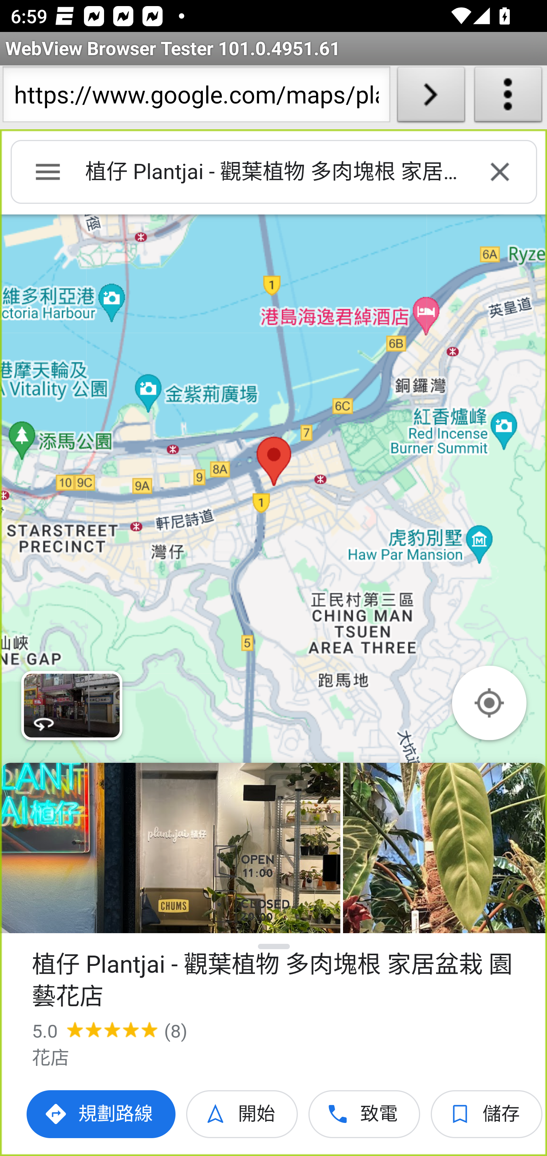 The width and height of the screenshot is (547, 1156). Describe the element at coordinates (431, 97) in the screenshot. I see `Load URL` at that location.